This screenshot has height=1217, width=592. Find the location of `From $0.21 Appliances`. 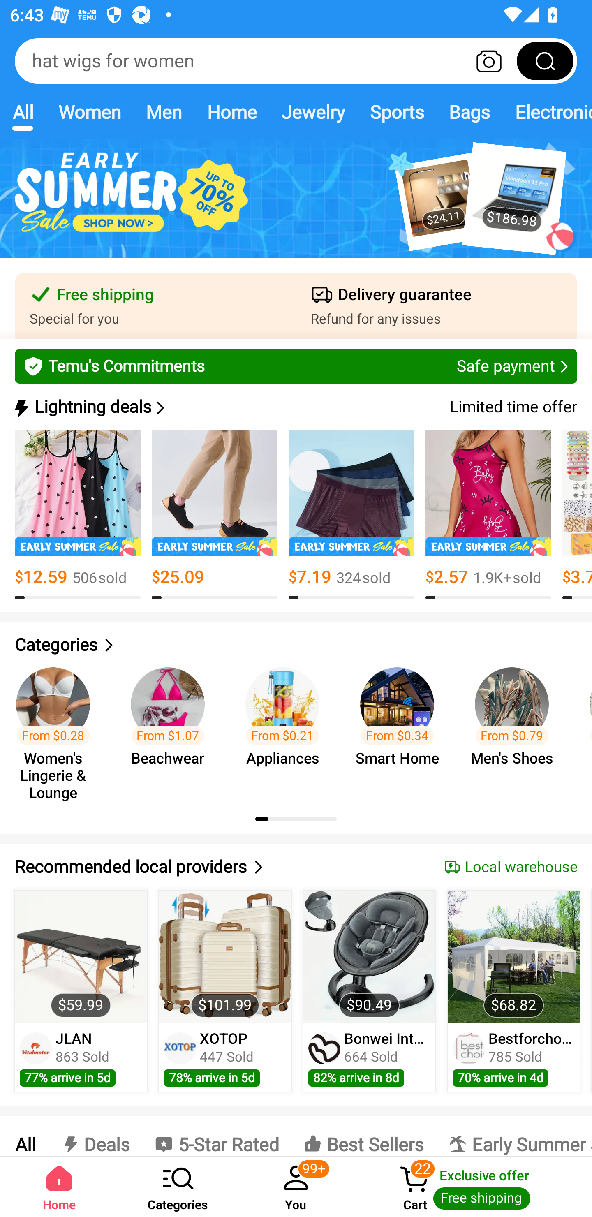

From $0.21 Appliances is located at coordinates (287, 727).